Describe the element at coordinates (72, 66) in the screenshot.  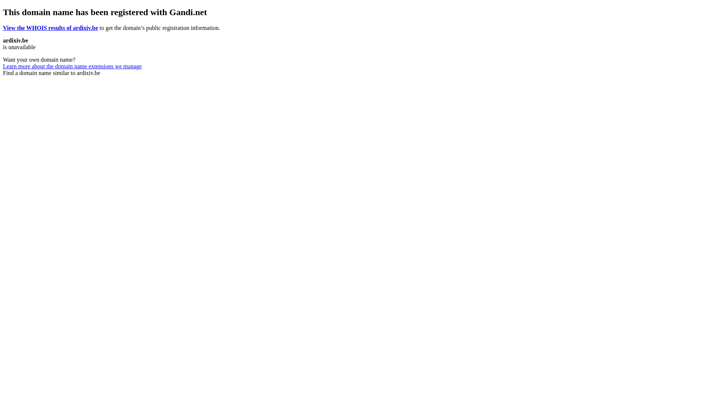
I see `Learn more about the domain name extensions we manage` at that location.